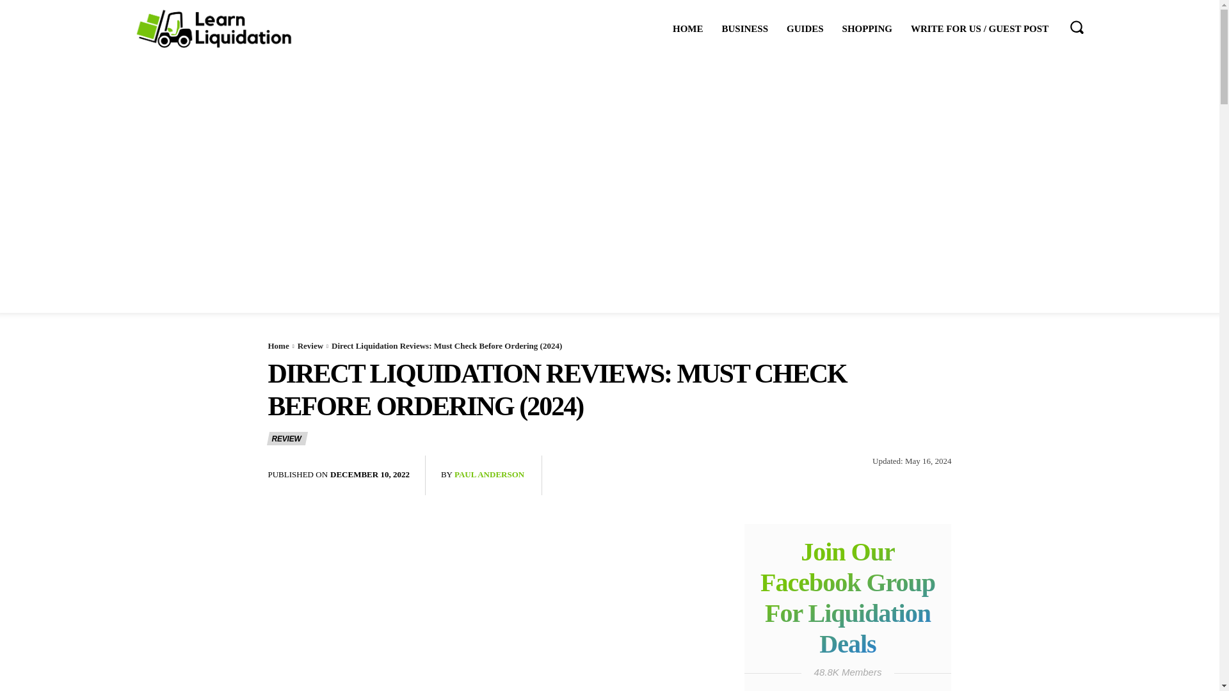 Image resolution: width=1229 pixels, height=691 pixels. Describe the element at coordinates (489, 475) in the screenshot. I see `PAUL ANDERSON` at that location.